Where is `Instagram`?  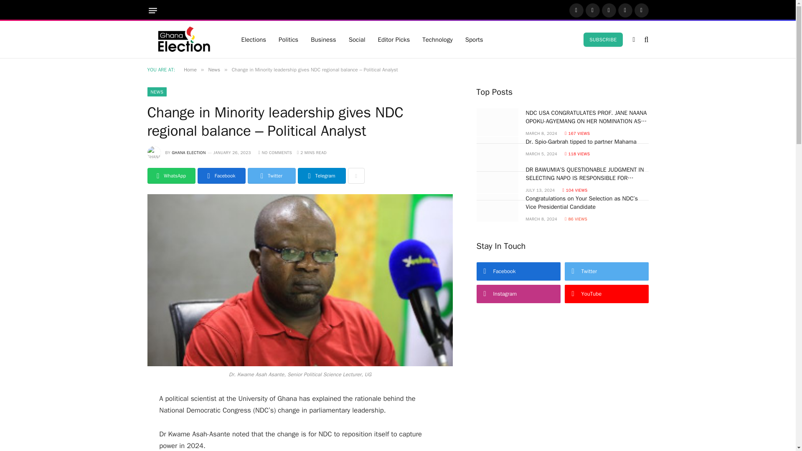 Instagram is located at coordinates (609, 10).